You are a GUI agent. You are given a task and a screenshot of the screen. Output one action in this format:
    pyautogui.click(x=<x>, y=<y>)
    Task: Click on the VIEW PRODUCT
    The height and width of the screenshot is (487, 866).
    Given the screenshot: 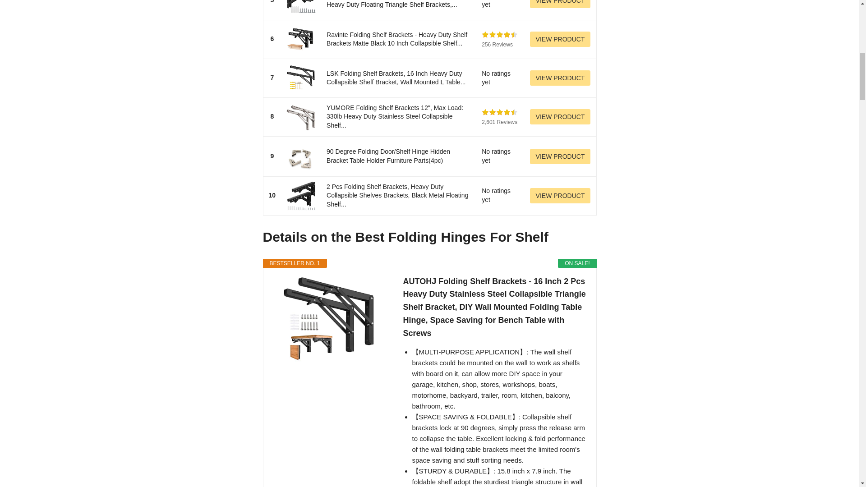 What is the action you would take?
    pyautogui.click(x=560, y=78)
    